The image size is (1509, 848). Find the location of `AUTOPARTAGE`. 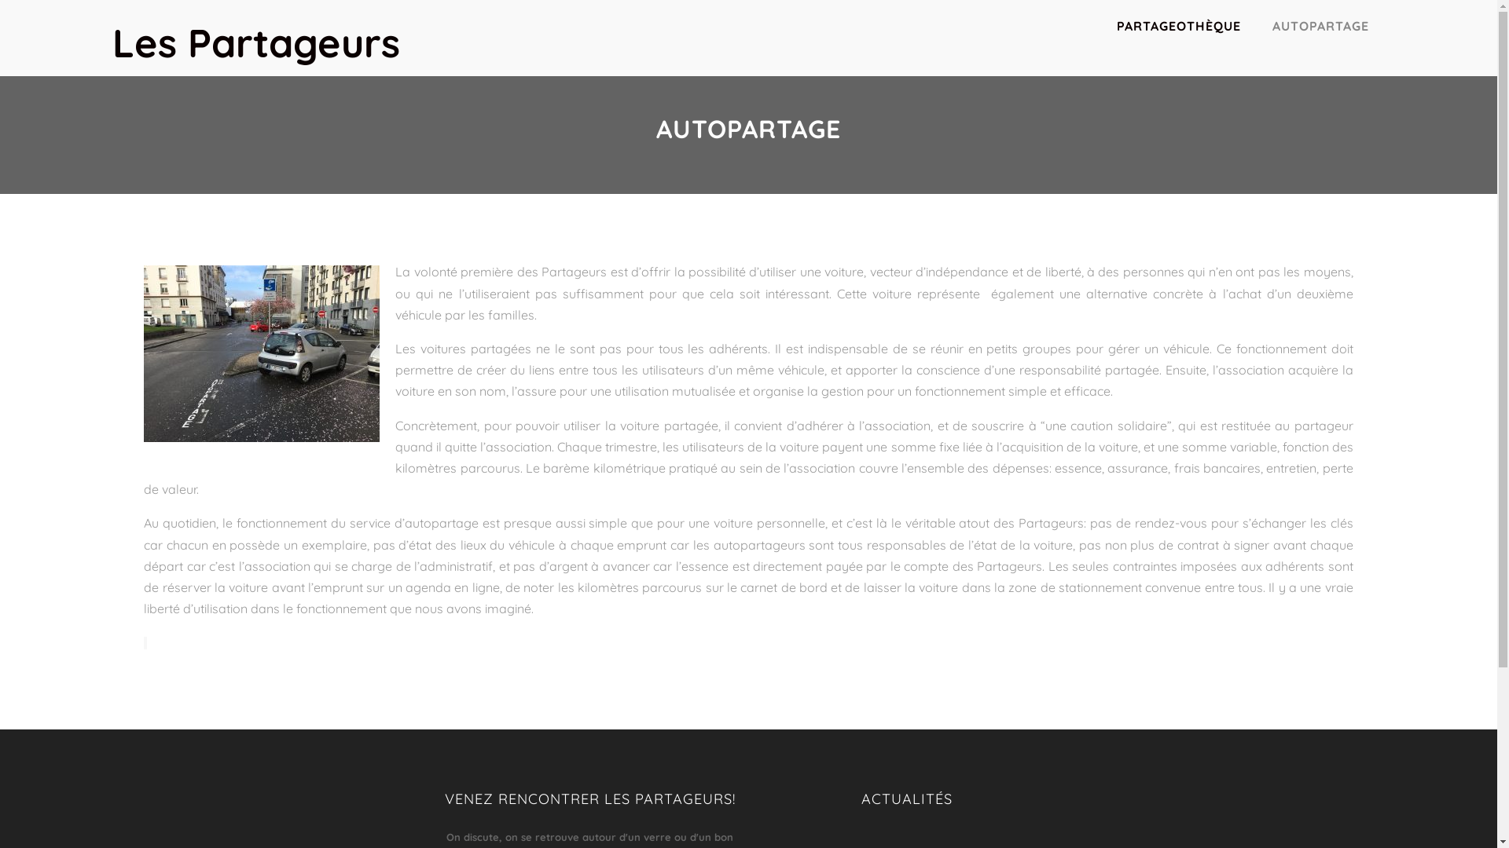

AUTOPARTAGE is located at coordinates (1320, 26).